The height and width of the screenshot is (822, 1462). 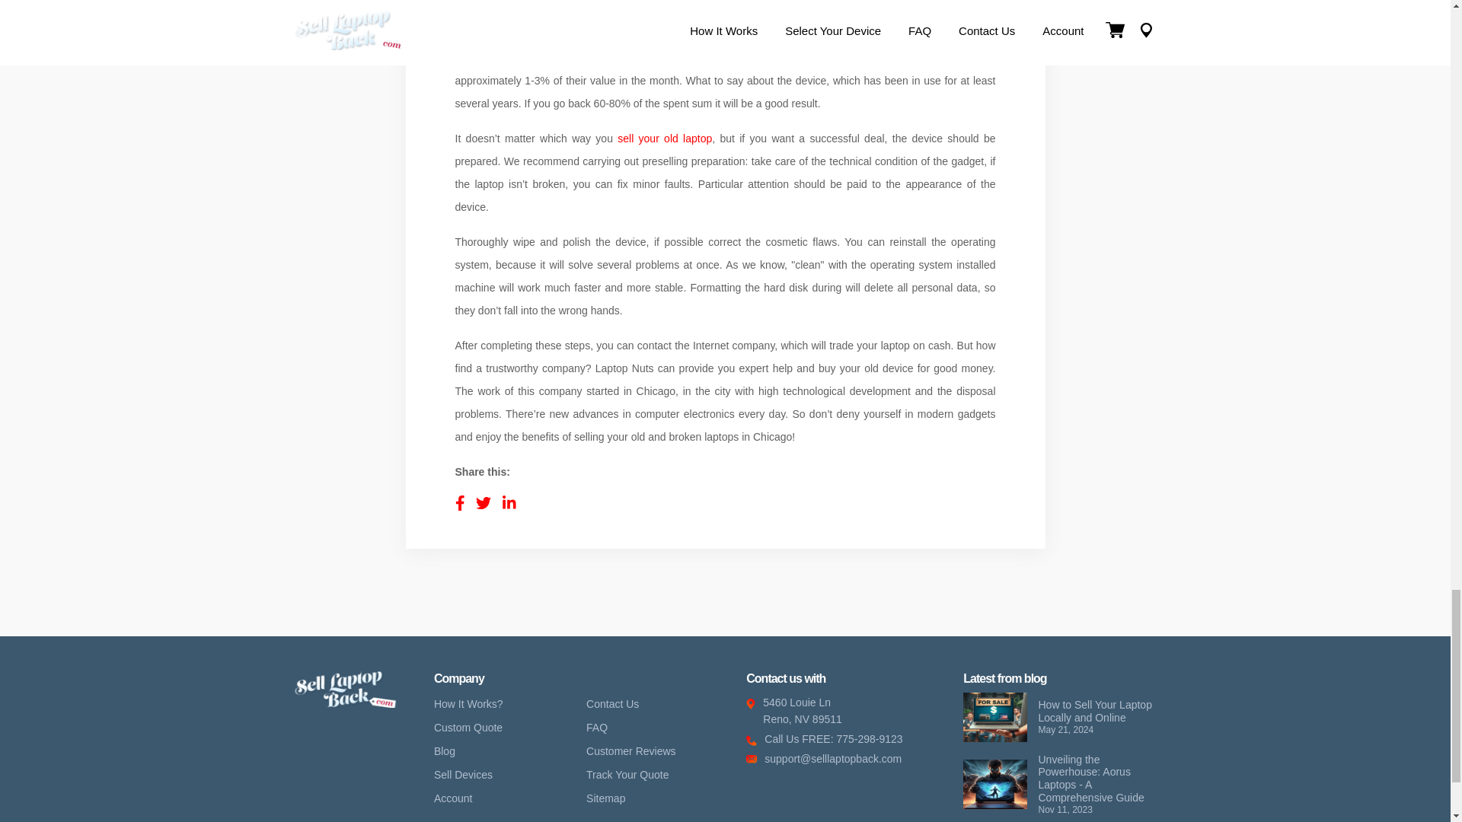 What do you see at coordinates (600, 728) in the screenshot?
I see `FAQ` at bounding box center [600, 728].